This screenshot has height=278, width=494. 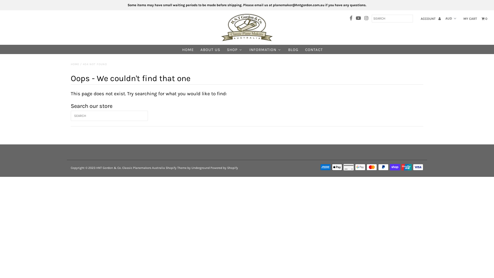 I want to click on ACCOUNT, so click(x=431, y=19).